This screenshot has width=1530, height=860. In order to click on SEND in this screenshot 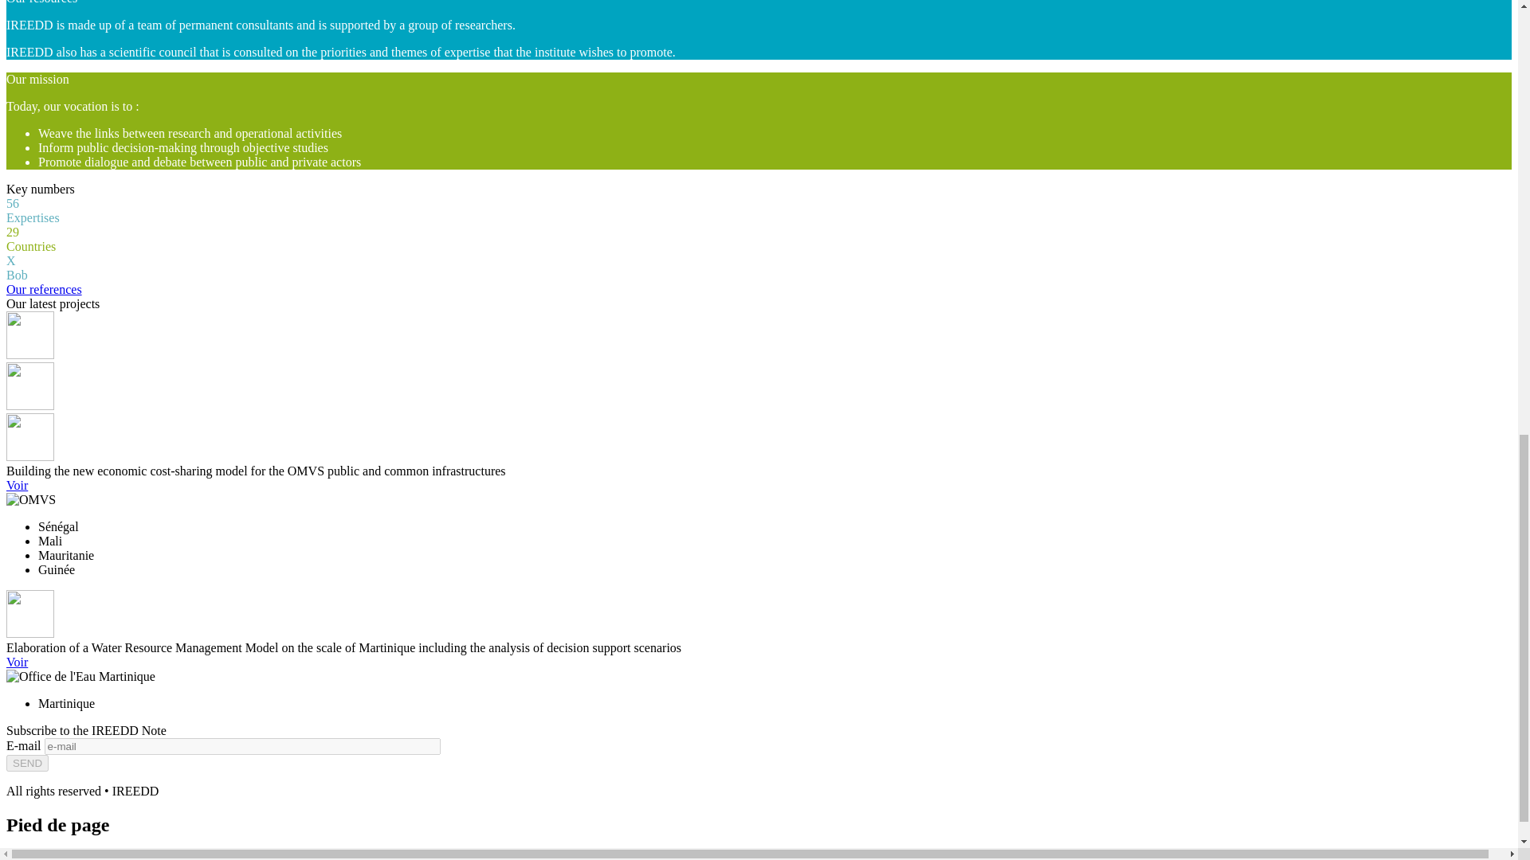, I will do `click(27, 763)`.